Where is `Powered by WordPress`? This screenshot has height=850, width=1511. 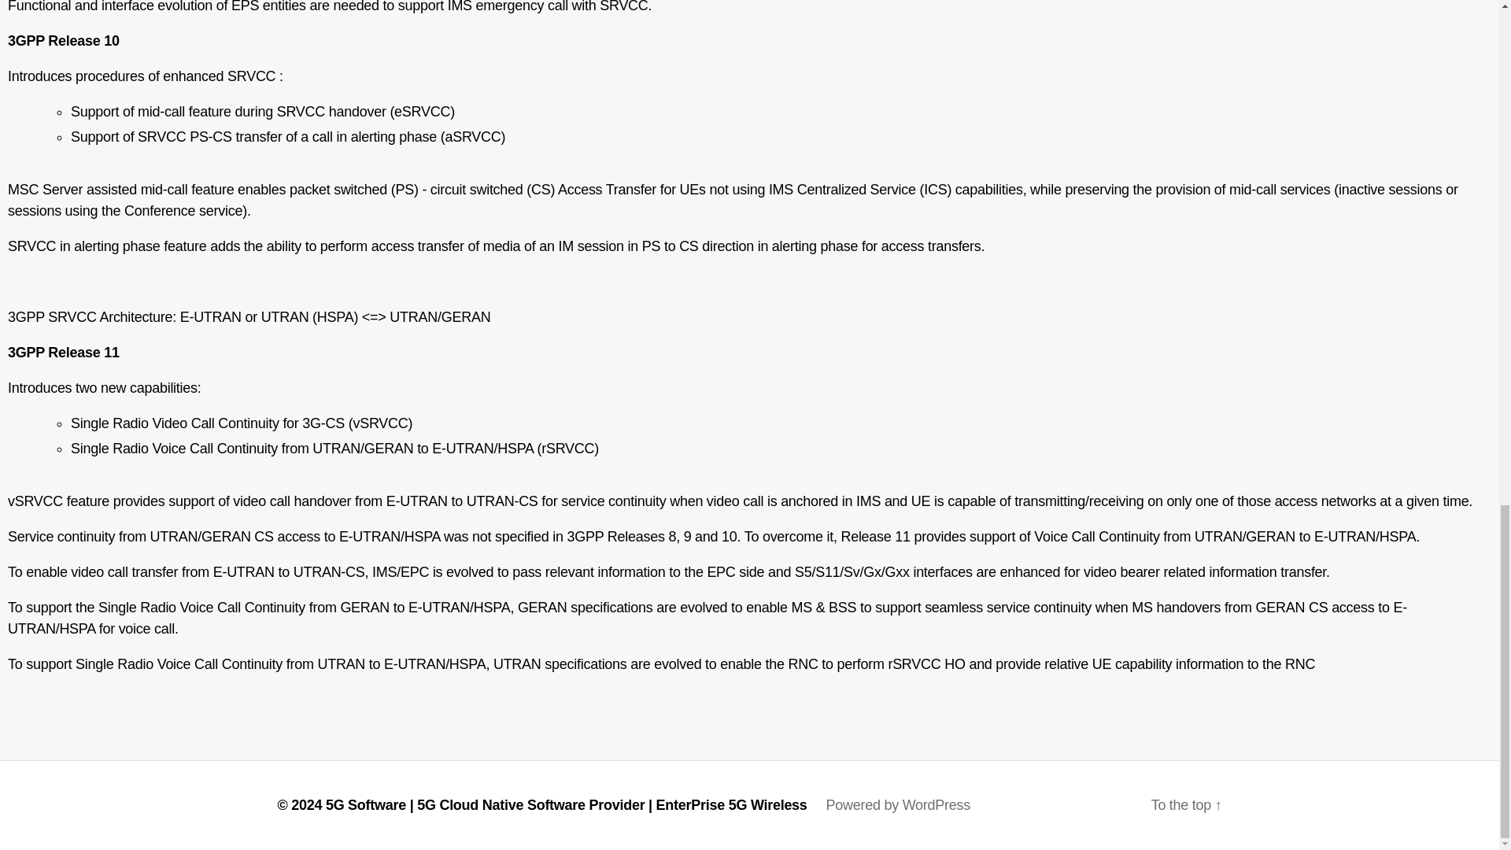 Powered by WordPress is located at coordinates (898, 804).